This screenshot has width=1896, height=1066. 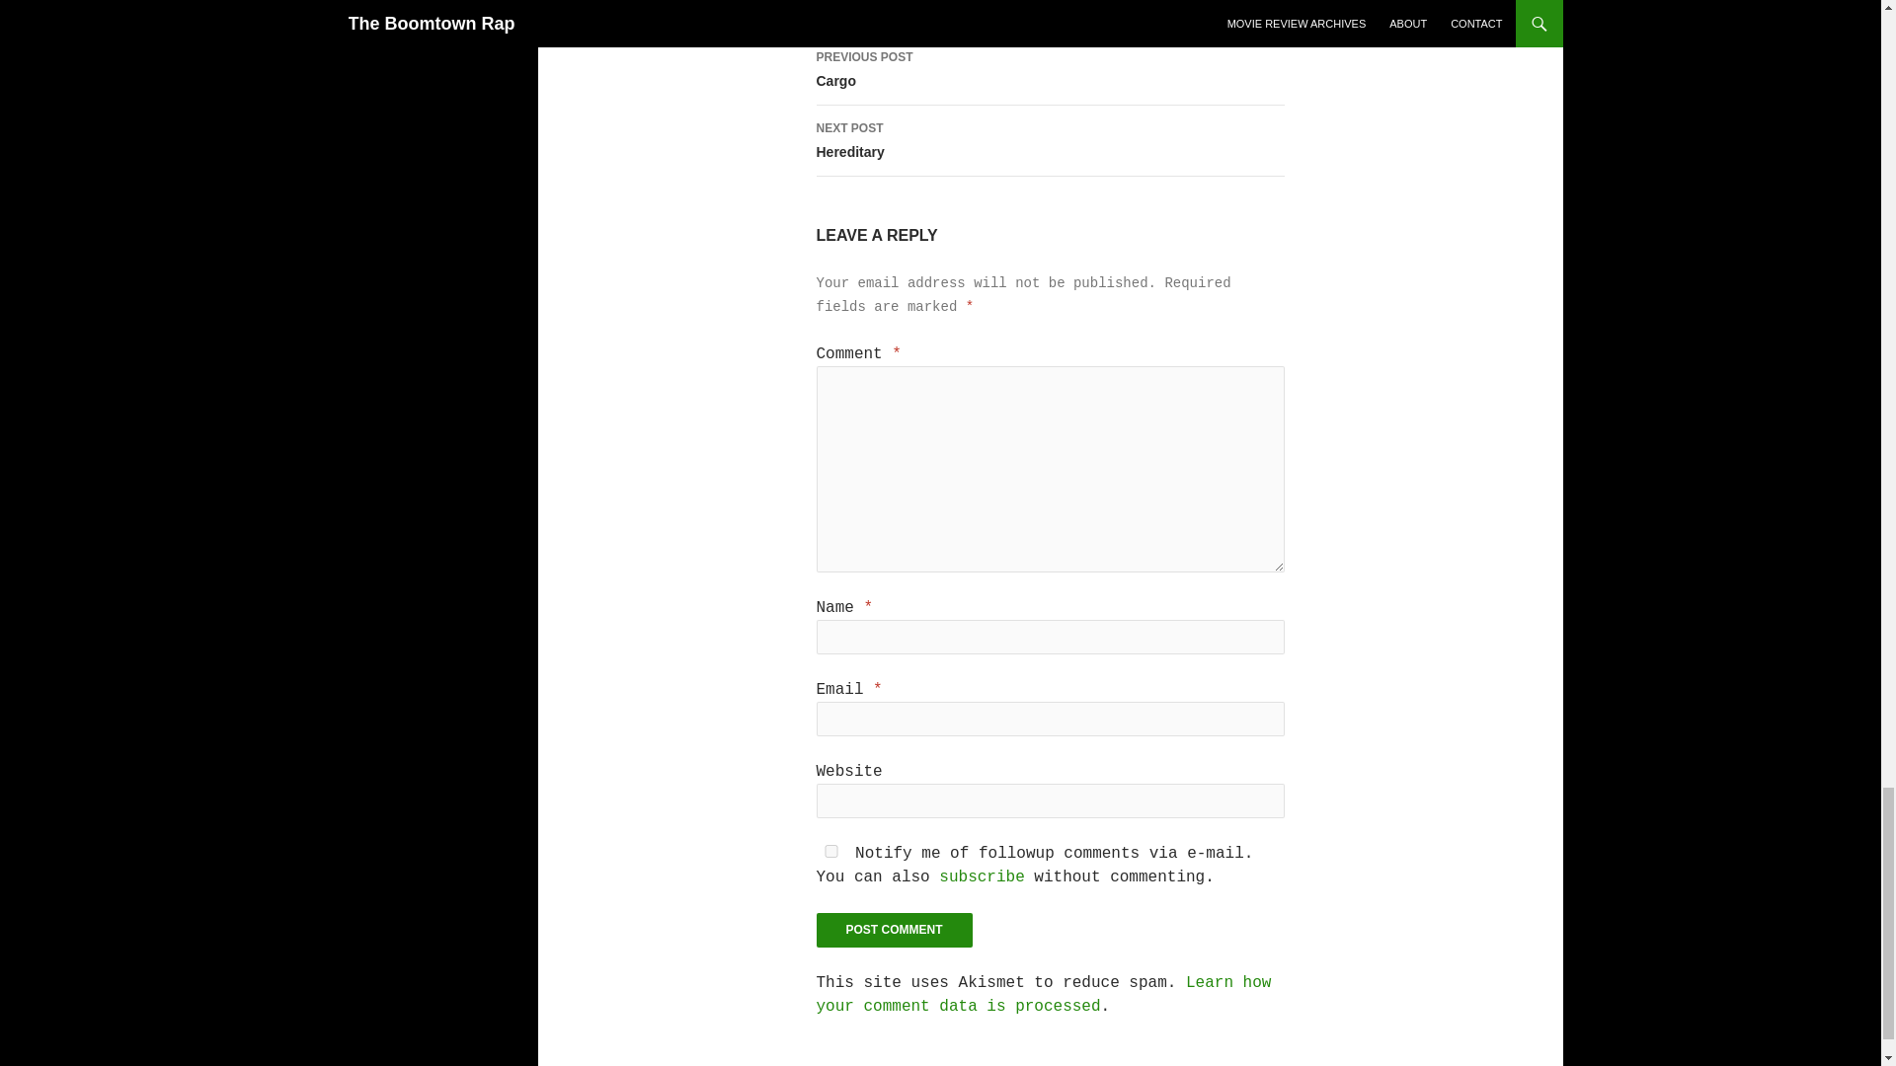 I want to click on Learn how your comment data is processed, so click(x=1049, y=140).